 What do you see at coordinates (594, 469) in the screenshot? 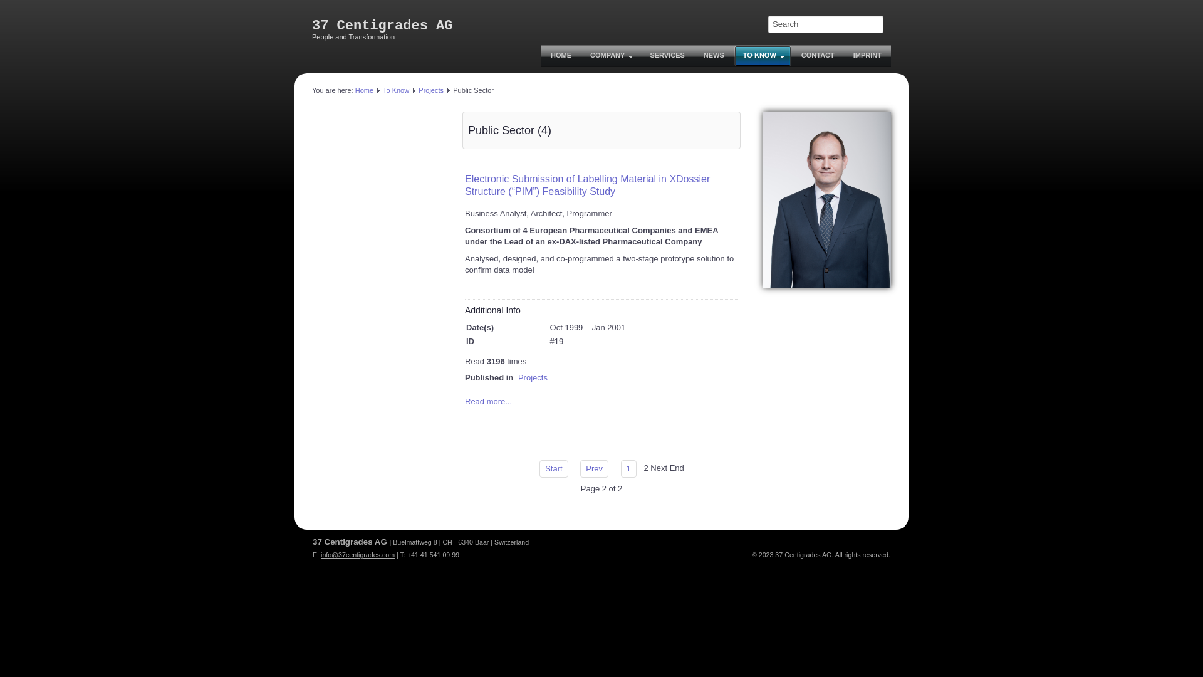
I see `Prev` at bounding box center [594, 469].